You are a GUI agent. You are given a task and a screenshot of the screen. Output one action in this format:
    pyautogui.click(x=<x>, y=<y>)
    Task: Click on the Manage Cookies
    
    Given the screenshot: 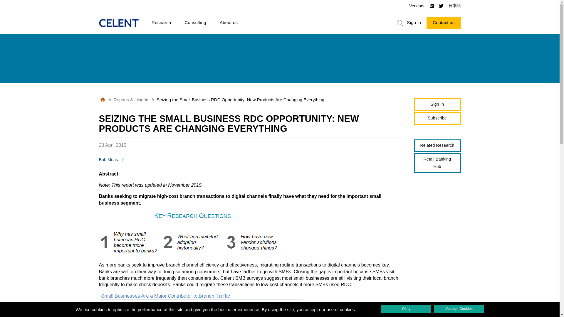 What is the action you would take?
    pyautogui.click(x=459, y=309)
    